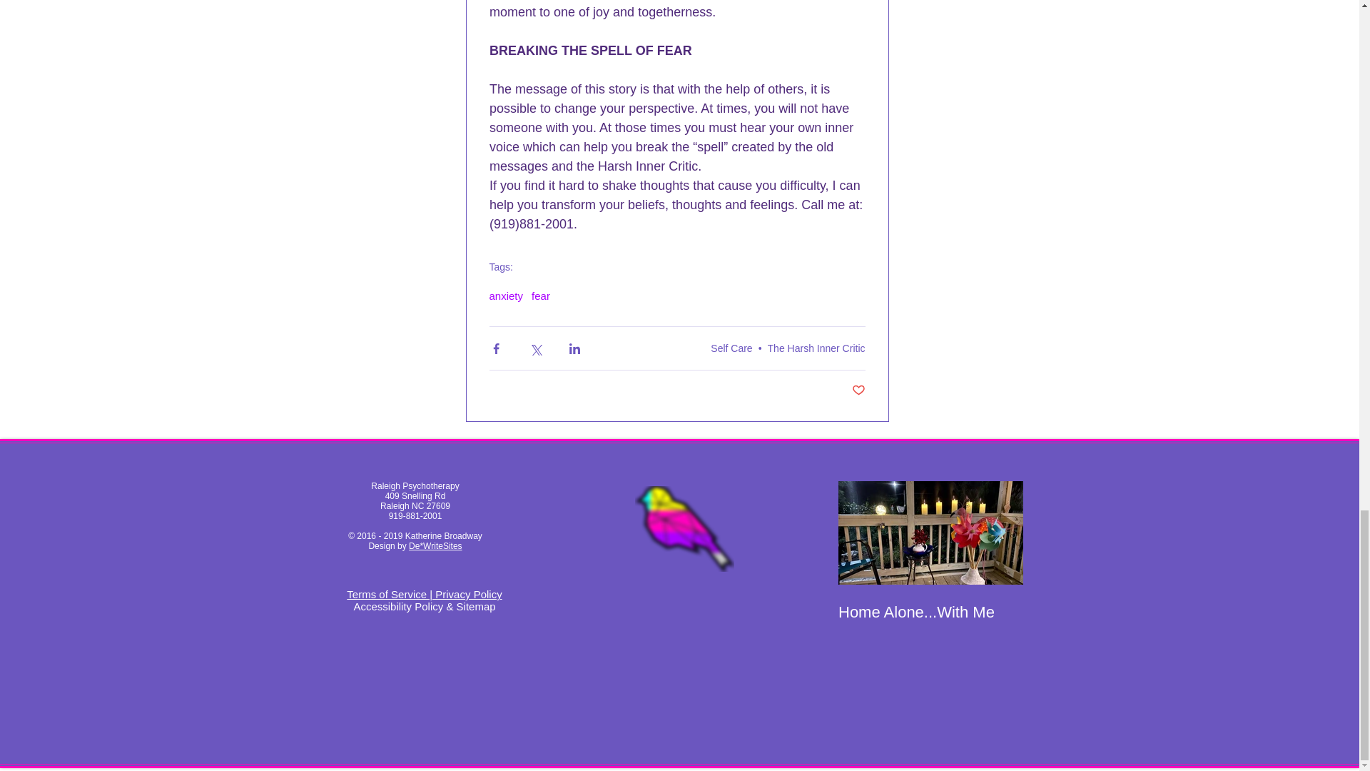  I want to click on Self Care, so click(731, 348).